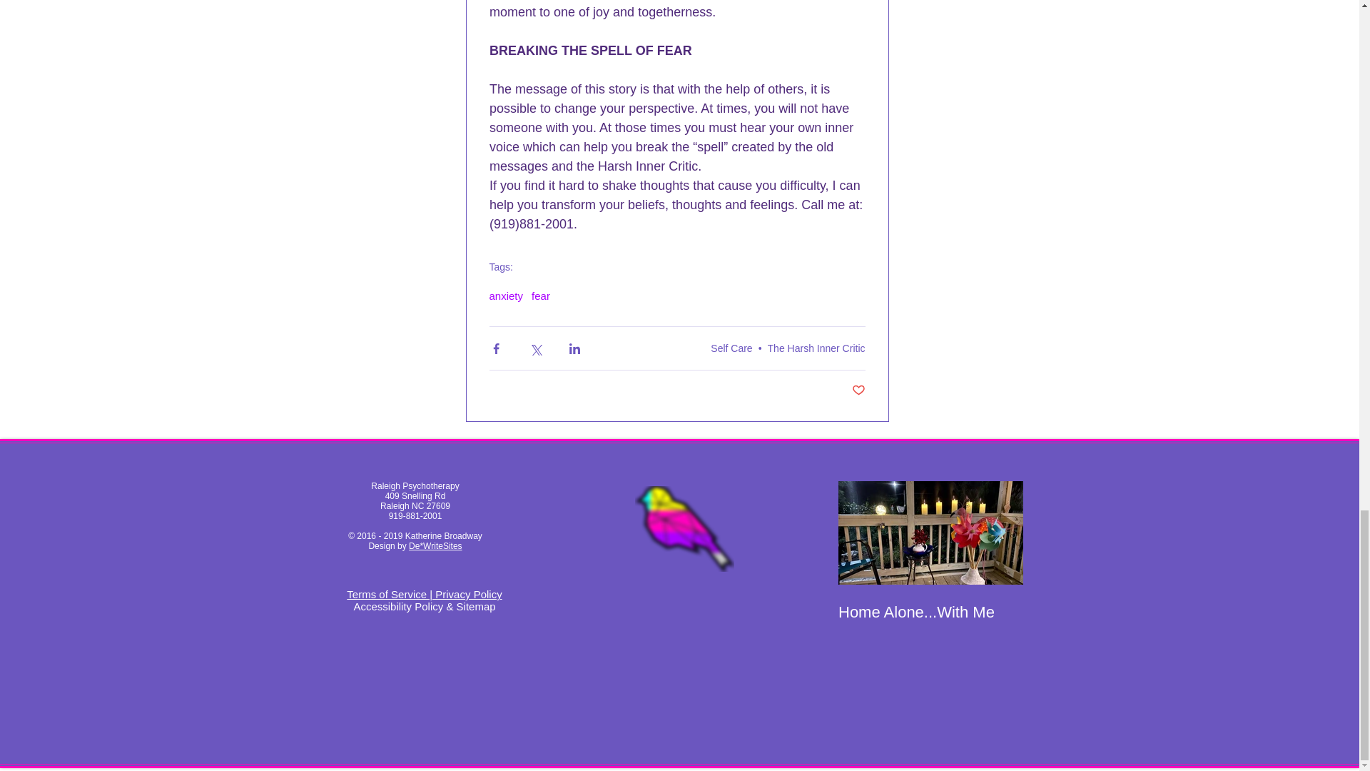  I want to click on Self Care, so click(731, 348).